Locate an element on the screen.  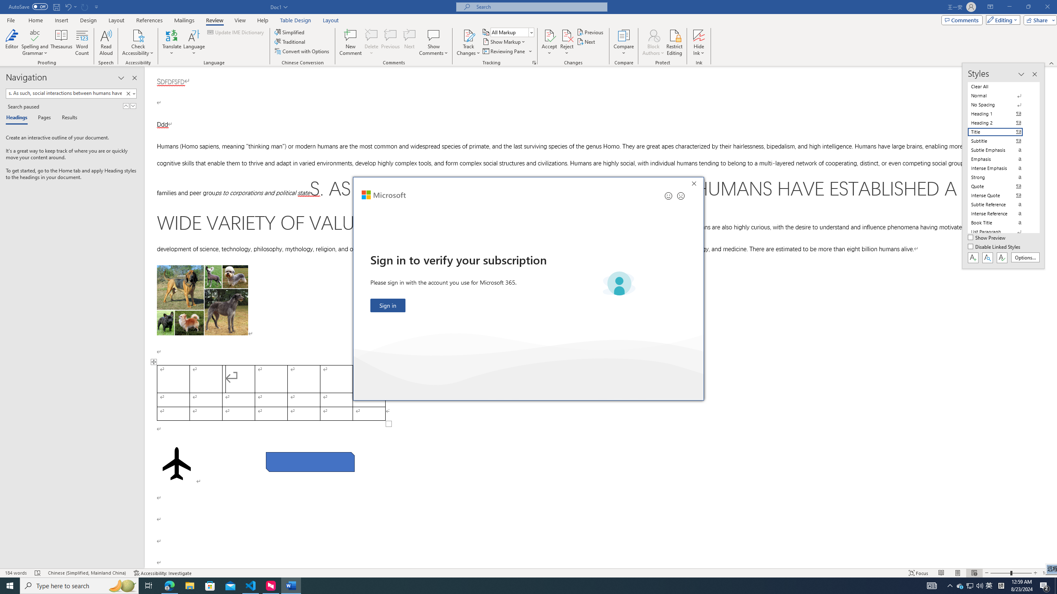
Clear All is located at coordinates (1000, 86).